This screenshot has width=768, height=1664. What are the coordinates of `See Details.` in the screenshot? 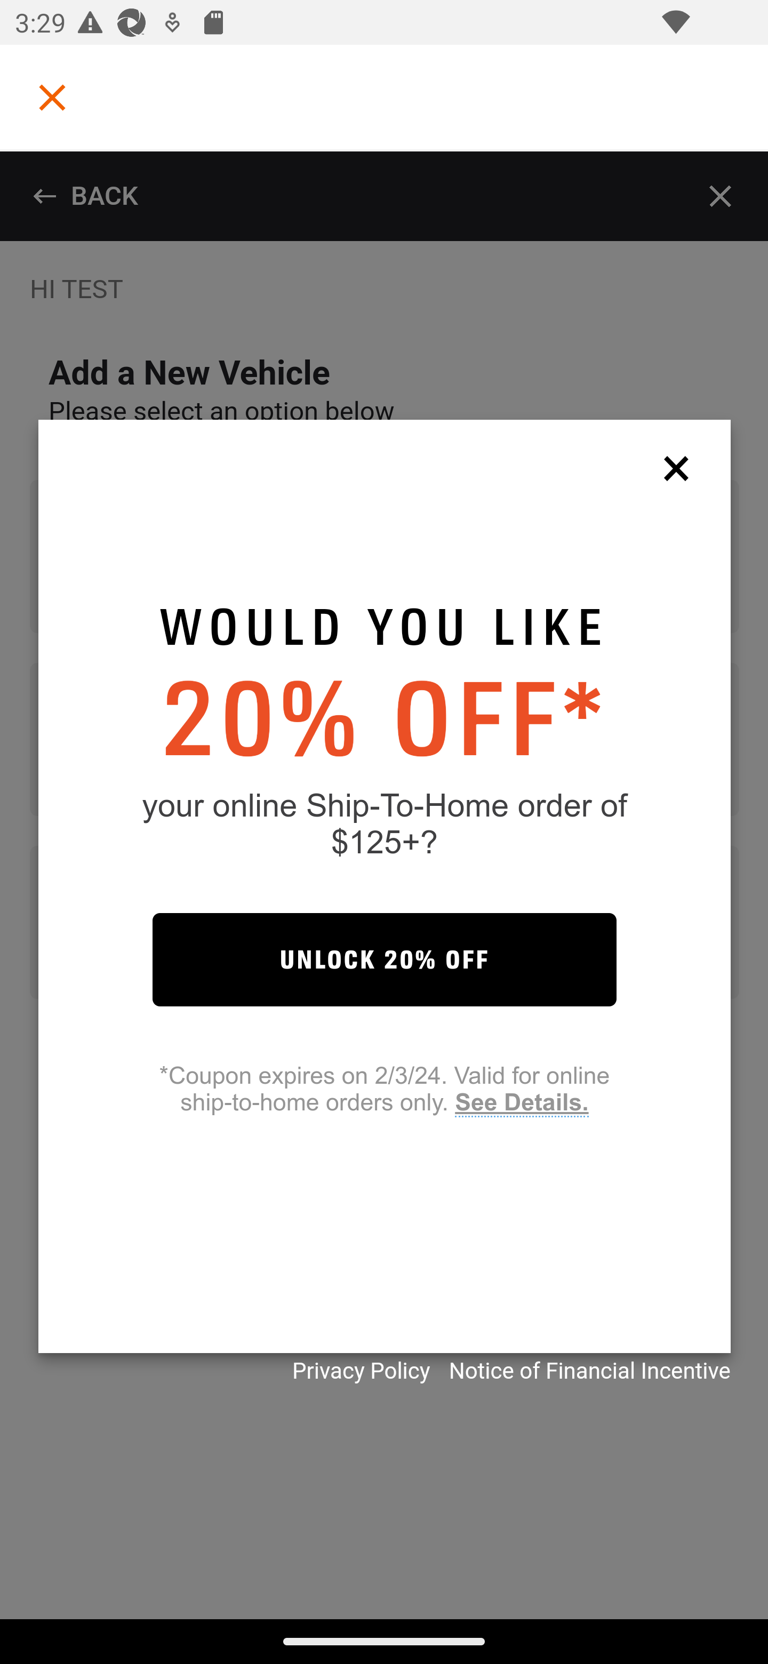 It's located at (521, 1103).